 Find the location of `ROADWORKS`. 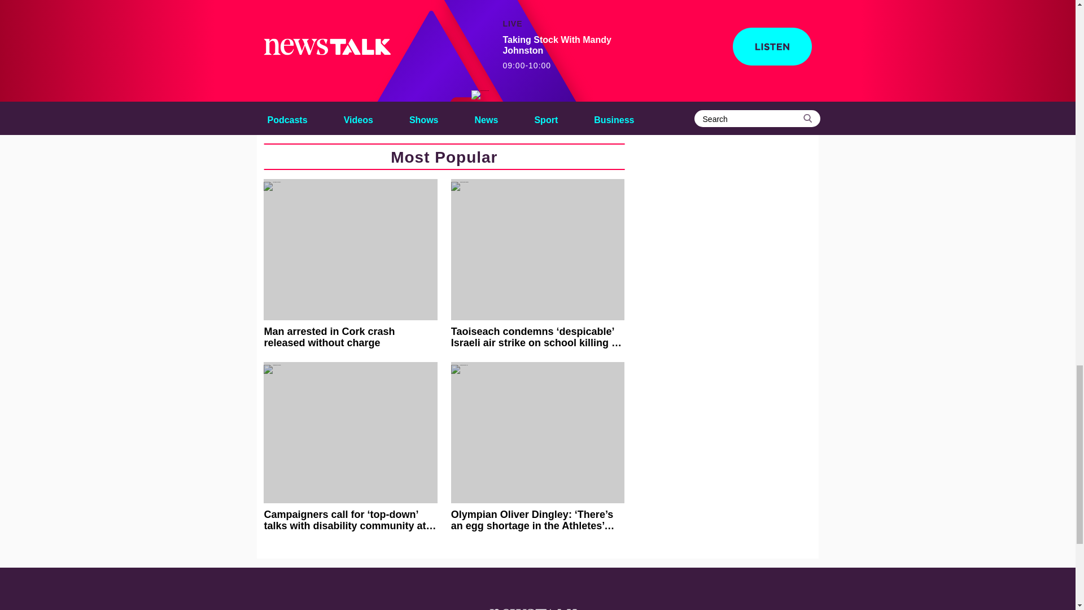

ROADWORKS is located at coordinates (295, 106).